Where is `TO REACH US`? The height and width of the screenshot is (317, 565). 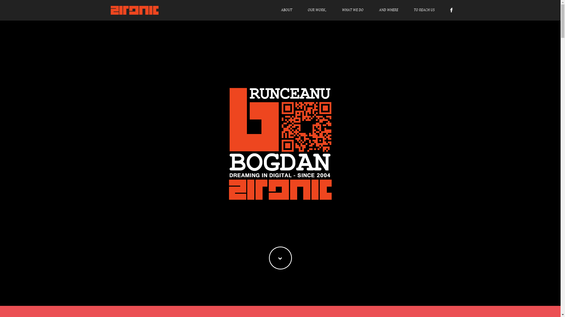 TO REACH US is located at coordinates (424, 10).